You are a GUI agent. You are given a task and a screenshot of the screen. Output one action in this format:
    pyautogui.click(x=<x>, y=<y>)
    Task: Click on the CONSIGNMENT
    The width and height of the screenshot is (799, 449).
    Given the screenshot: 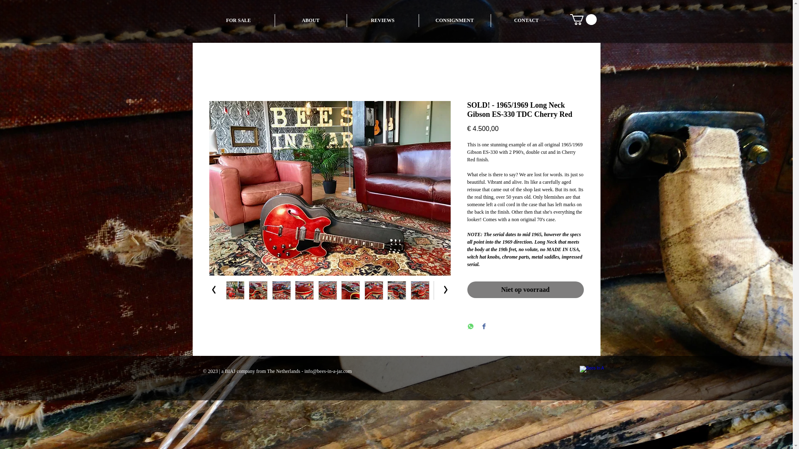 What is the action you would take?
    pyautogui.click(x=454, y=20)
    